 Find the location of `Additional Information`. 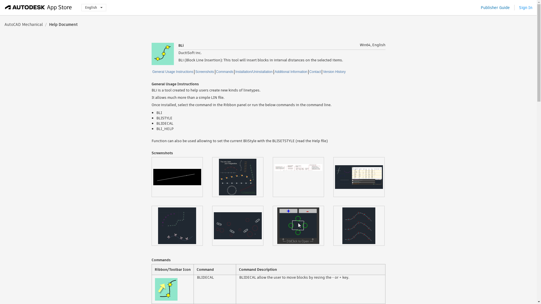

Additional Information is located at coordinates (291, 72).